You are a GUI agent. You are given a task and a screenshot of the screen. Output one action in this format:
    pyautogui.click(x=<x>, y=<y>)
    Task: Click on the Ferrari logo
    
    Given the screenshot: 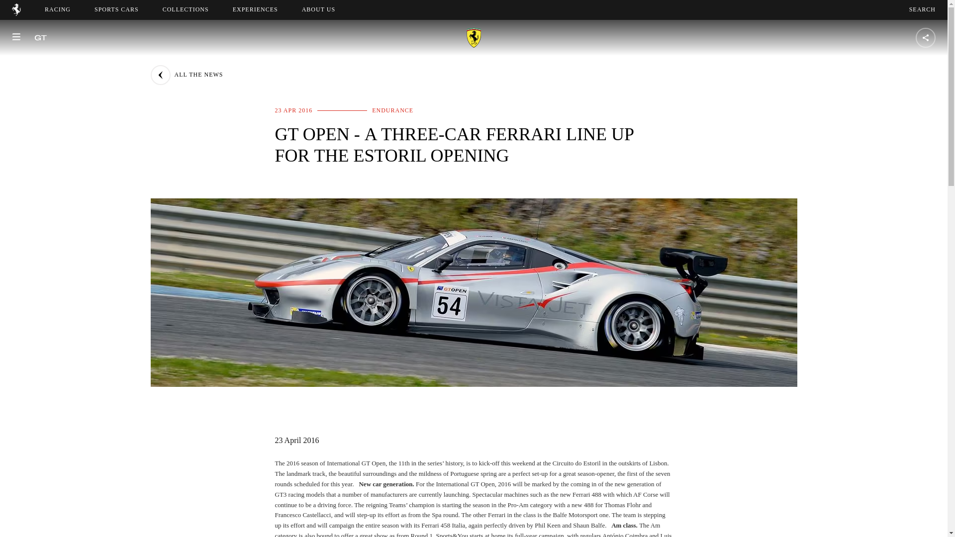 What is the action you would take?
    pyautogui.click(x=16, y=13)
    